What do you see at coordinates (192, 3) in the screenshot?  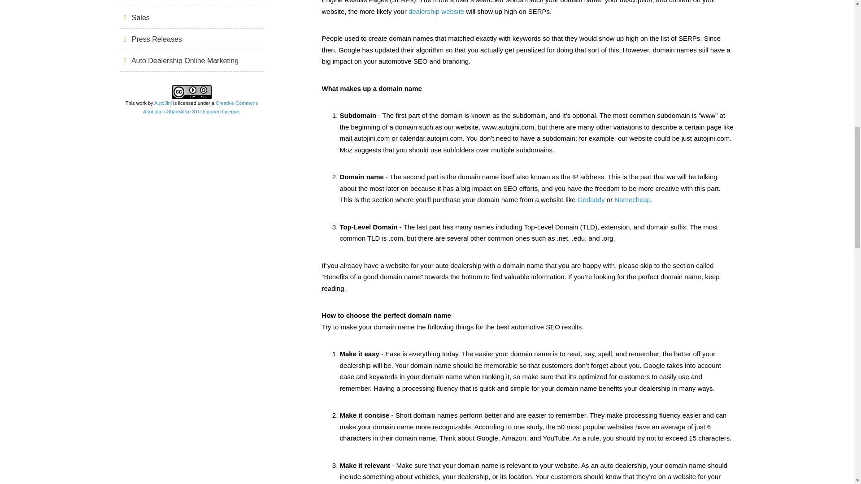 I see `Pay Per Click Advertising` at bounding box center [192, 3].